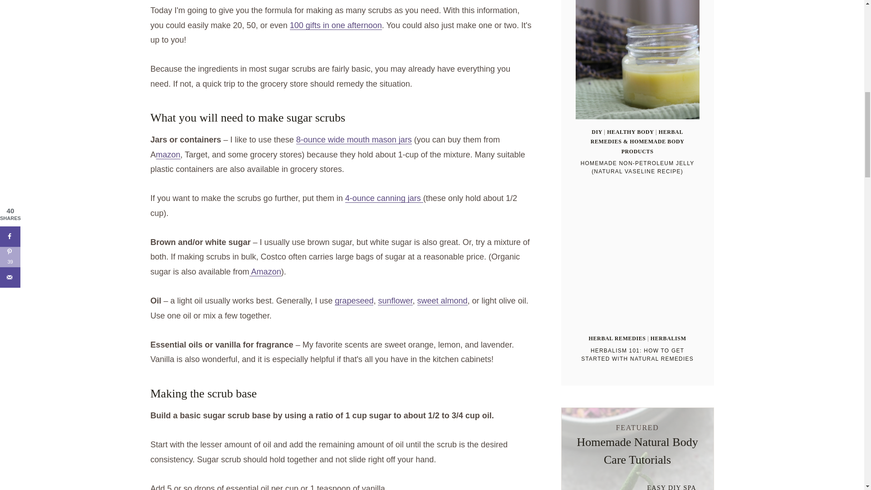 The height and width of the screenshot is (490, 871). I want to click on Amazon, so click(265, 271).